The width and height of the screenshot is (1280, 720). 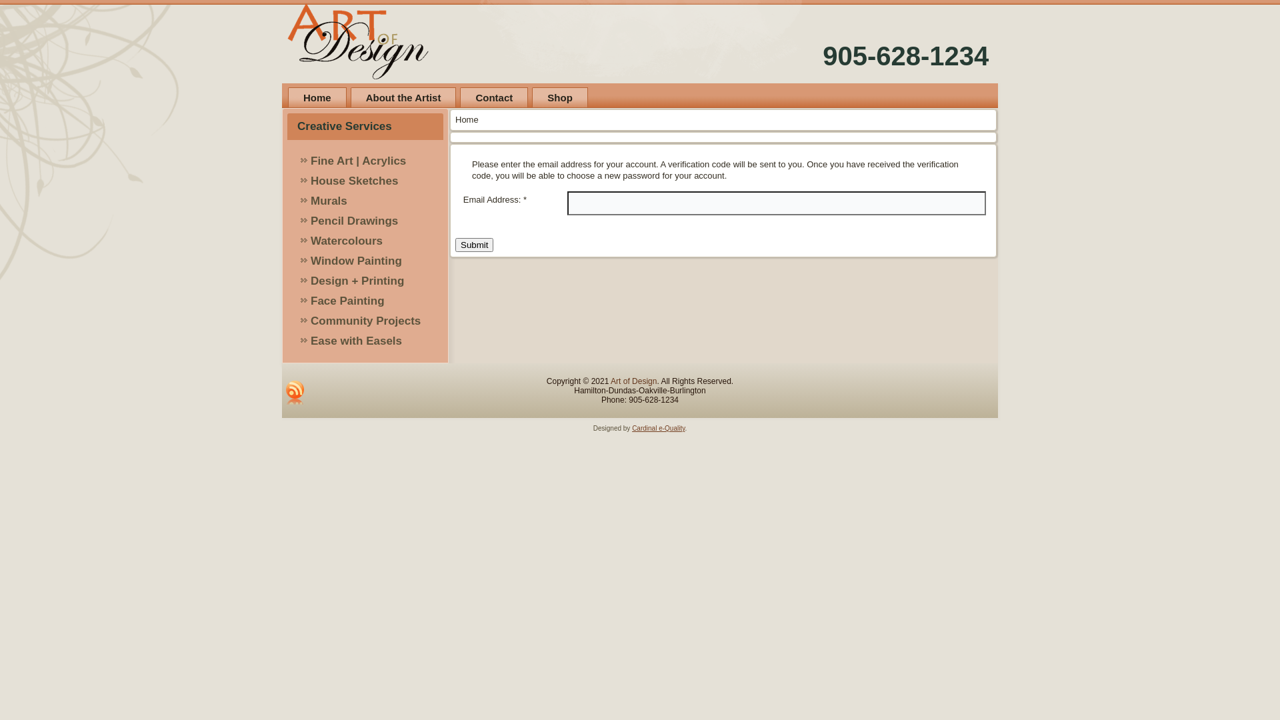 I want to click on RSS, so click(x=295, y=393).